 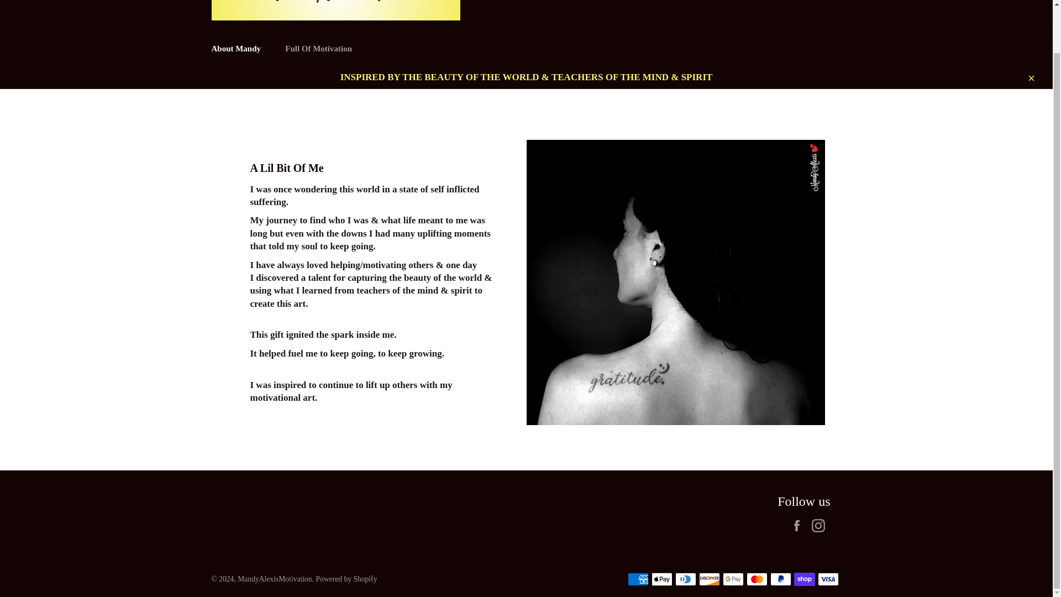 I want to click on Search, so click(x=805, y=1).